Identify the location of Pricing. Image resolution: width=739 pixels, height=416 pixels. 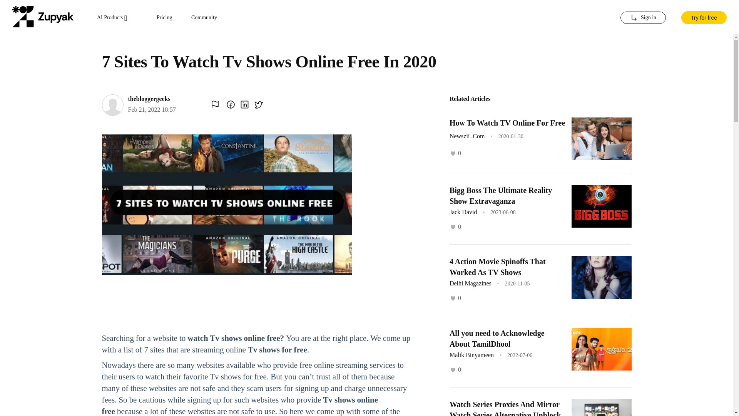
(164, 18).